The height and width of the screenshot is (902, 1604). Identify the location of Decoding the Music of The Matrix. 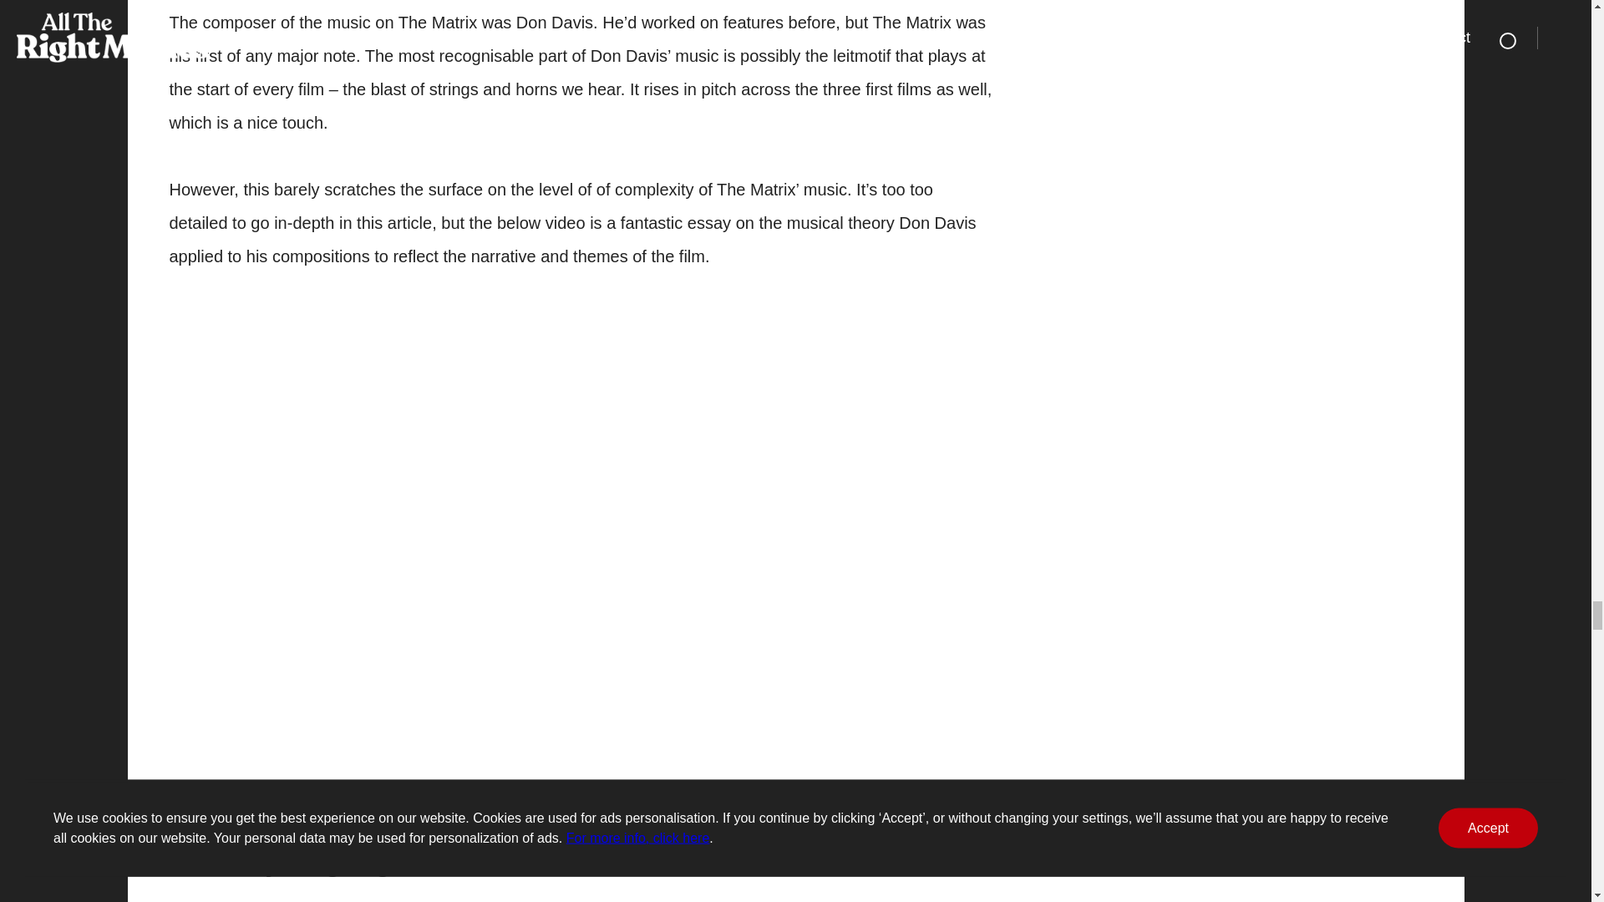
(436, 456).